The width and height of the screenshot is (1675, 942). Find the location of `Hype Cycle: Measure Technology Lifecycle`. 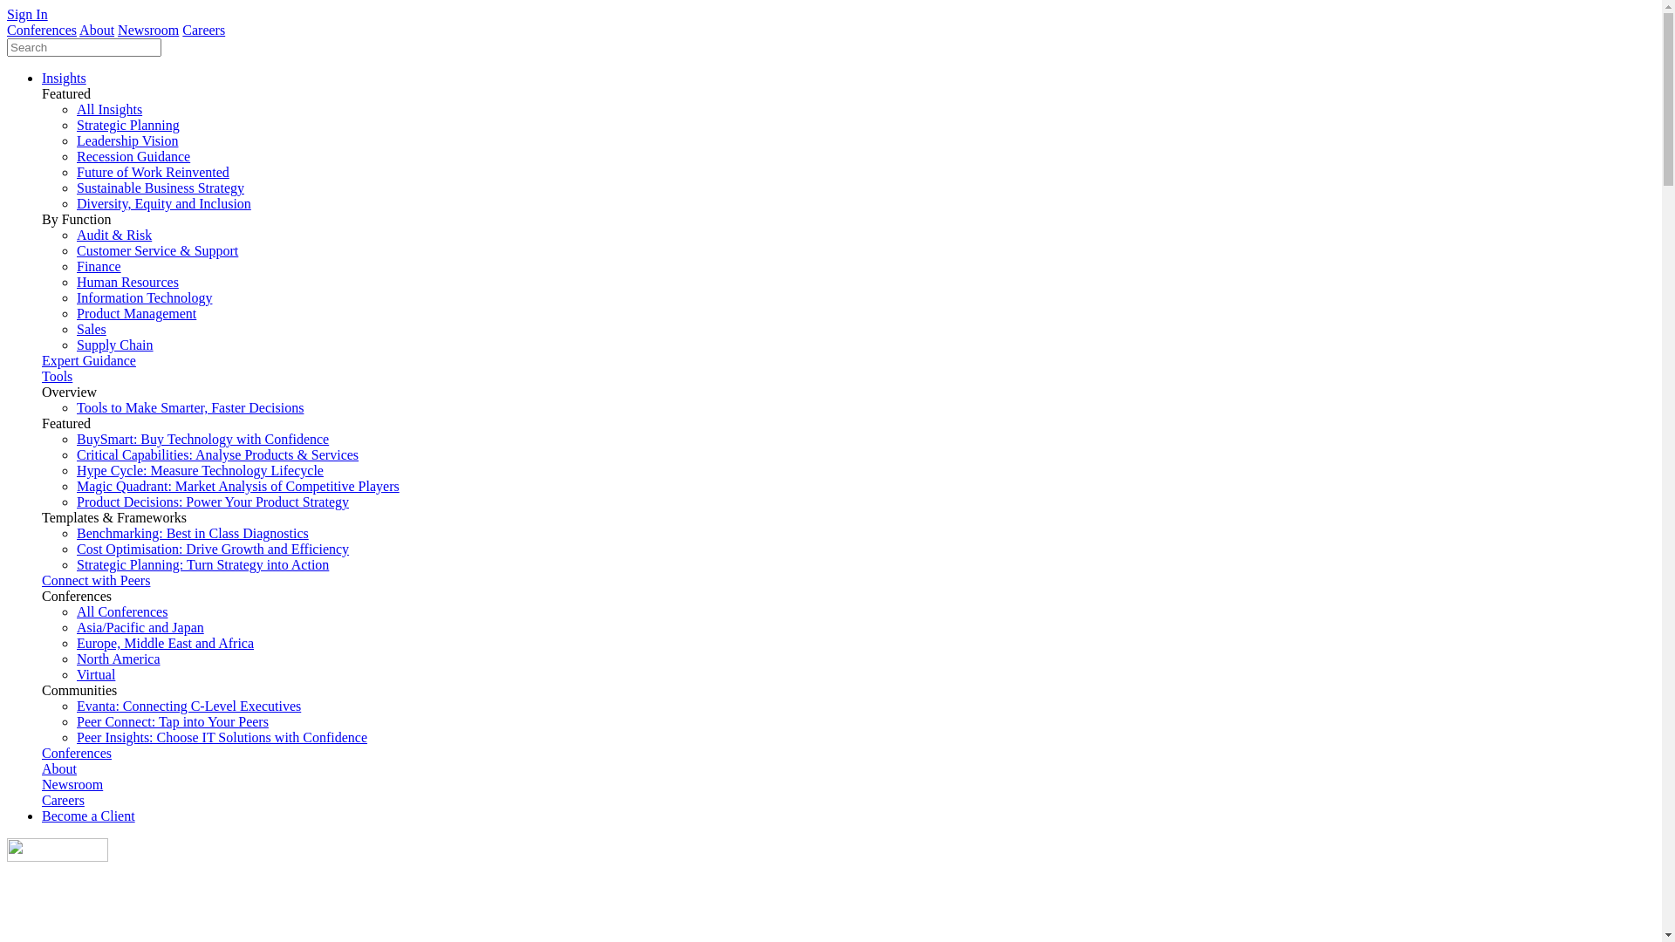

Hype Cycle: Measure Technology Lifecycle is located at coordinates (201, 471).